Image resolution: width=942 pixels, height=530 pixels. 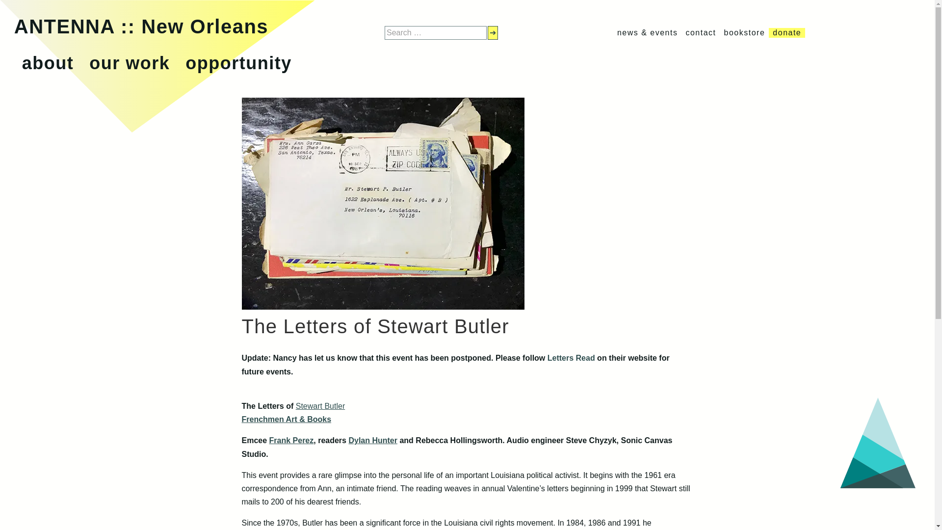 What do you see at coordinates (320, 405) in the screenshot?
I see `Stewart Butler` at bounding box center [320, 405].